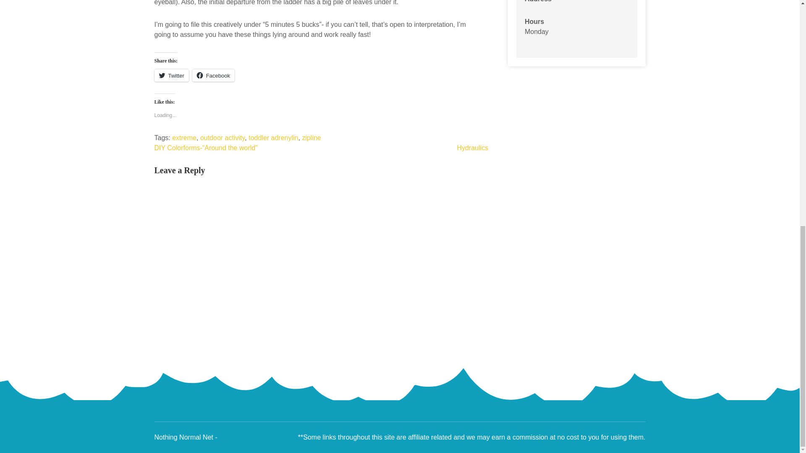 The image size is (806, 453). I want to click on Hydraulics, so click(473, 148).